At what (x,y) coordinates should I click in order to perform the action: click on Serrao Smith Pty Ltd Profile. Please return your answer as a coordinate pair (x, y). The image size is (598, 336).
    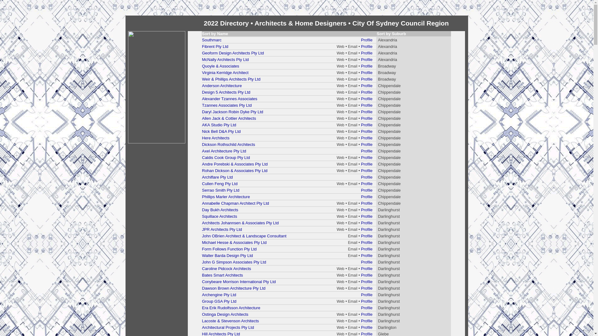
    Looking at the image, I should click on (289, 190).